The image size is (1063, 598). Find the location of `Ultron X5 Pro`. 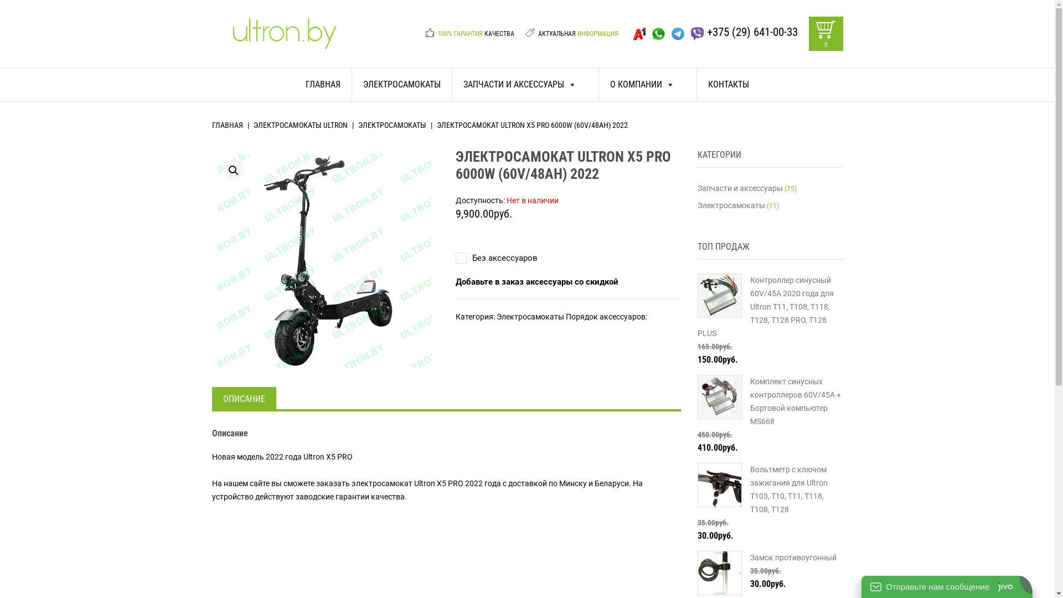

Ultron X5 Pro is located at coordinates (324, 261).